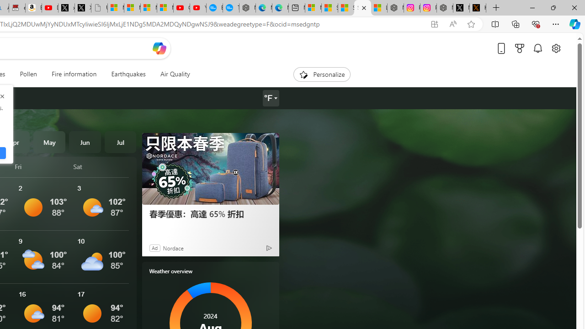 The image size is (585, 329). What do you see at coordinates (50, 8) in the screenshot?
I see `Day 1: Arriving in Yemen (surreal to be here) - YouTube` at bounding box center [50, 8].